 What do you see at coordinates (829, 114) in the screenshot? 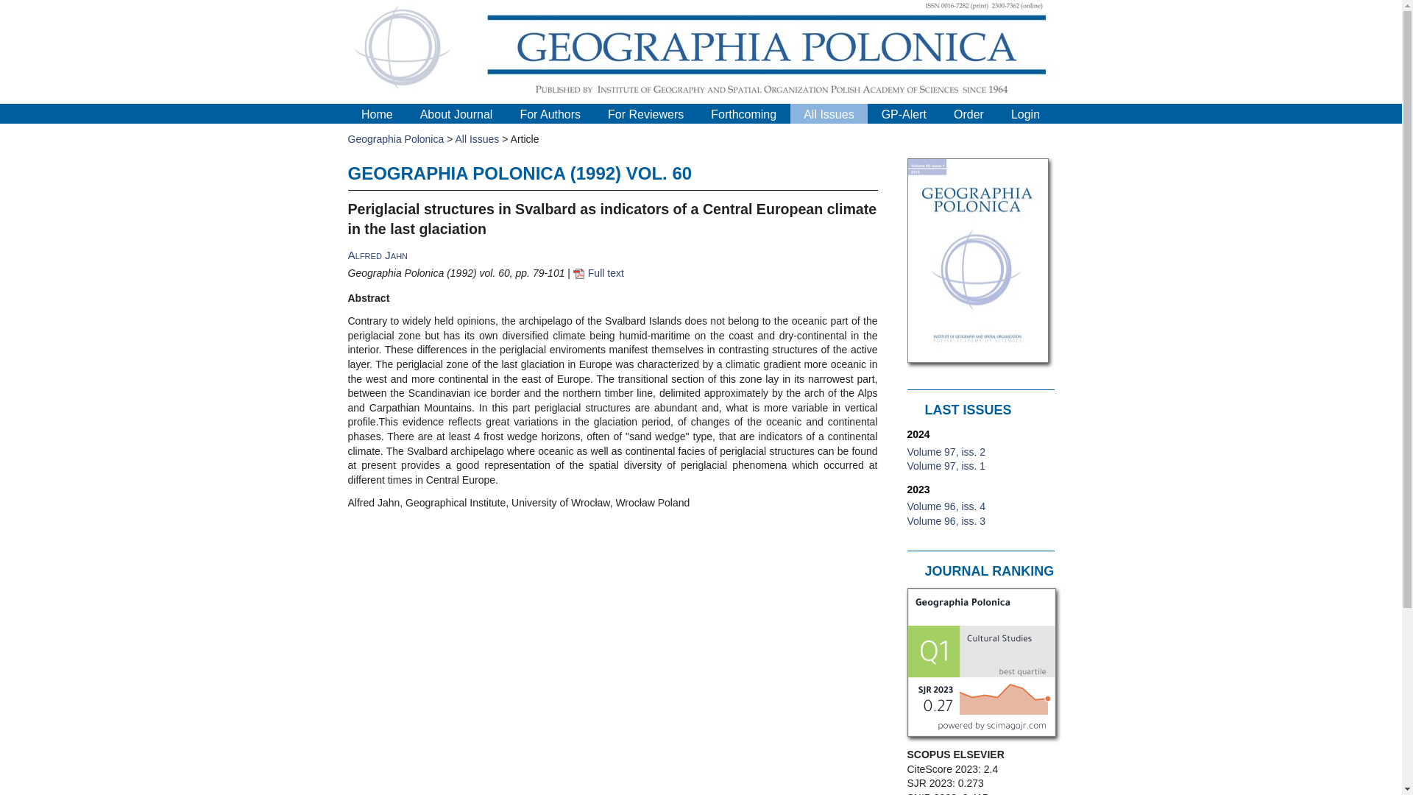
I see `All Issues` at bounding box center [829, 114].